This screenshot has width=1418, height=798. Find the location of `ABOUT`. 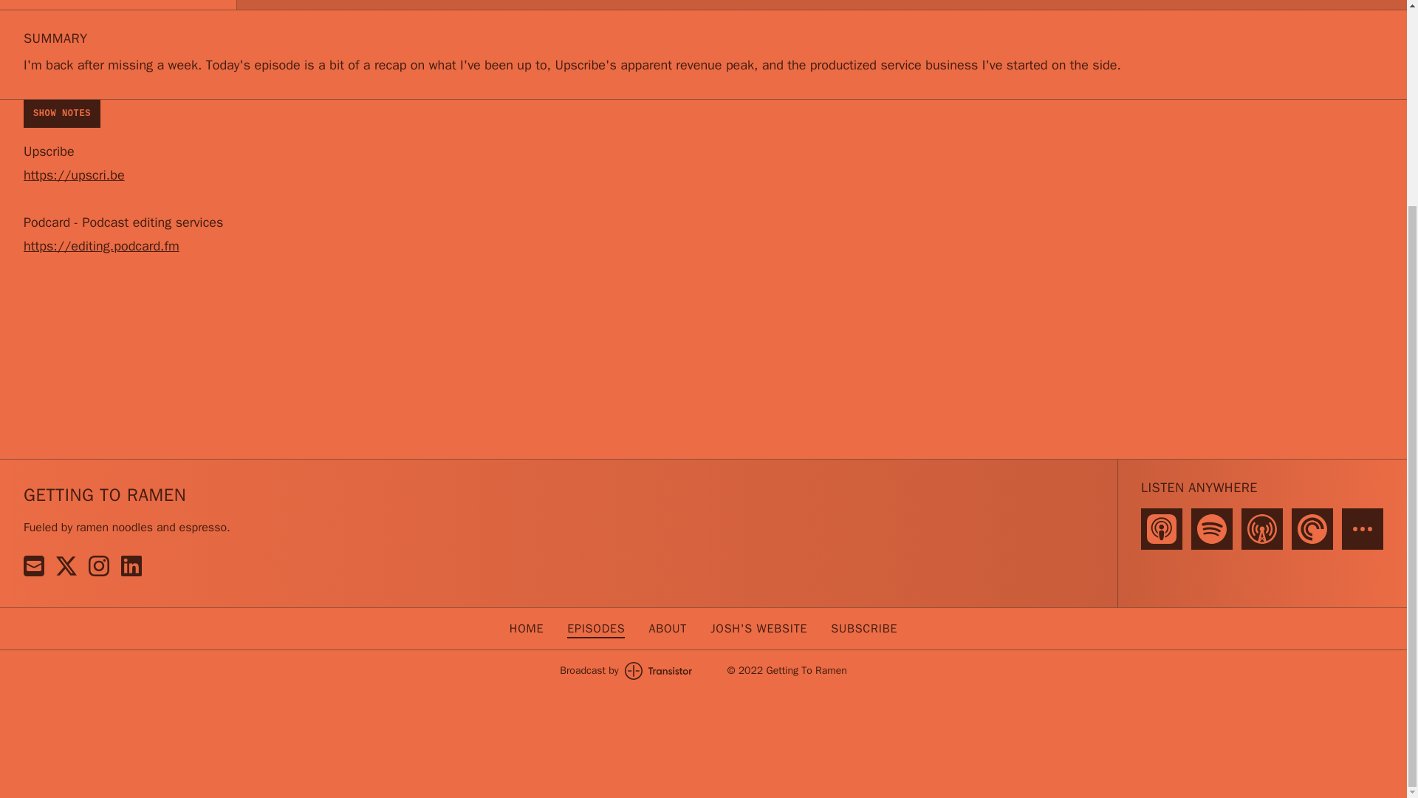

ABOUT is located at coordinates (667, 628).